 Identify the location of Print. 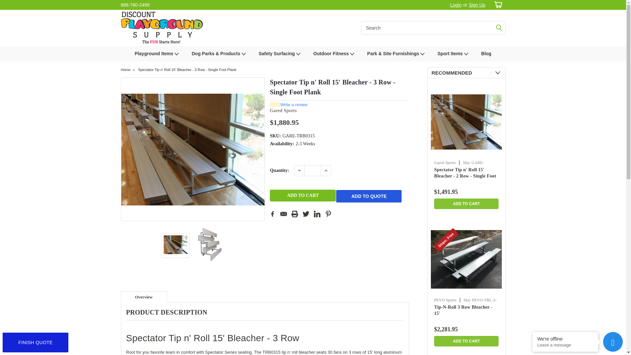
(294, 214).